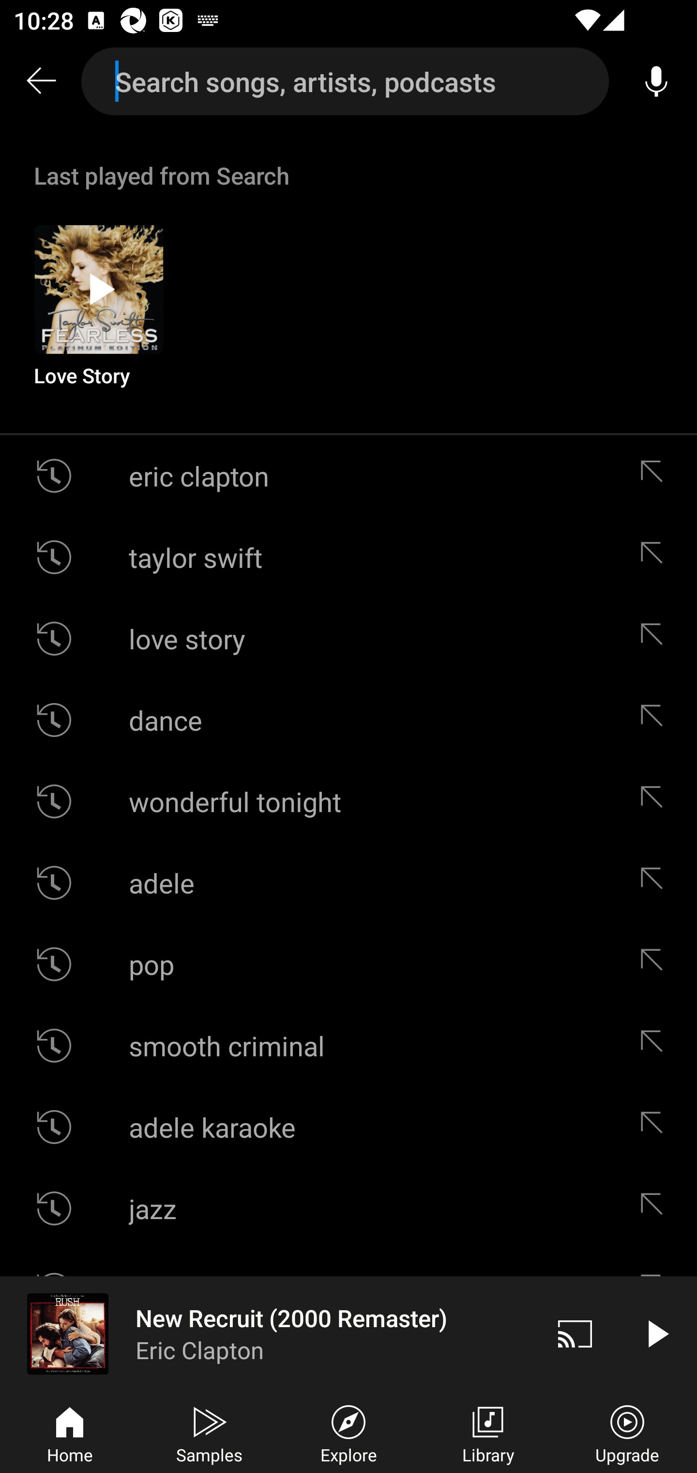 This screenshot has width=697, height=1473. I want to click on jazz Edit suggestion jazz, so click(348, 1208).